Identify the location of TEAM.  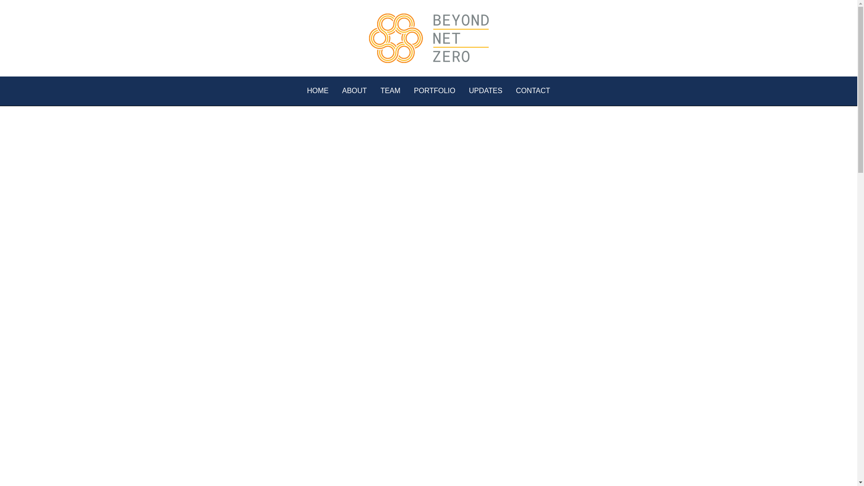
(390, 91).